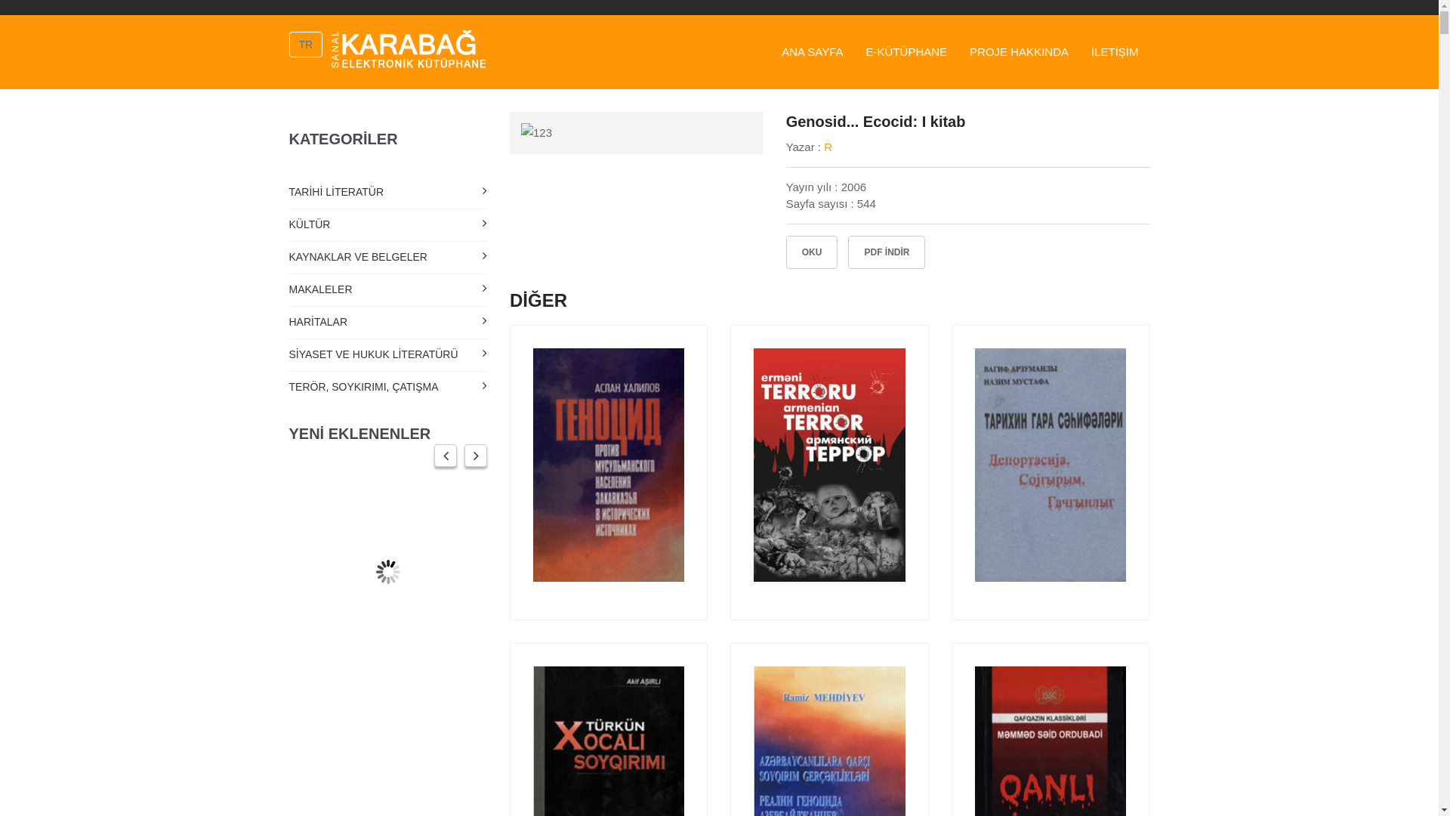 The width and height of the screenshot is (1450, 816). What do you see at coordinates (1020, 52) in the screenshot?
I see `PROJE HAKKINDA` at bounding box center [1020, 52].